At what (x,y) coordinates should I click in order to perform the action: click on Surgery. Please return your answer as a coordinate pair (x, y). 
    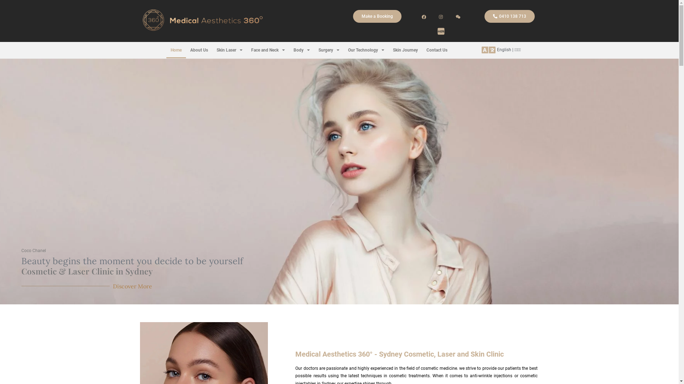
    Looking at the image, I should click on (329, 50).